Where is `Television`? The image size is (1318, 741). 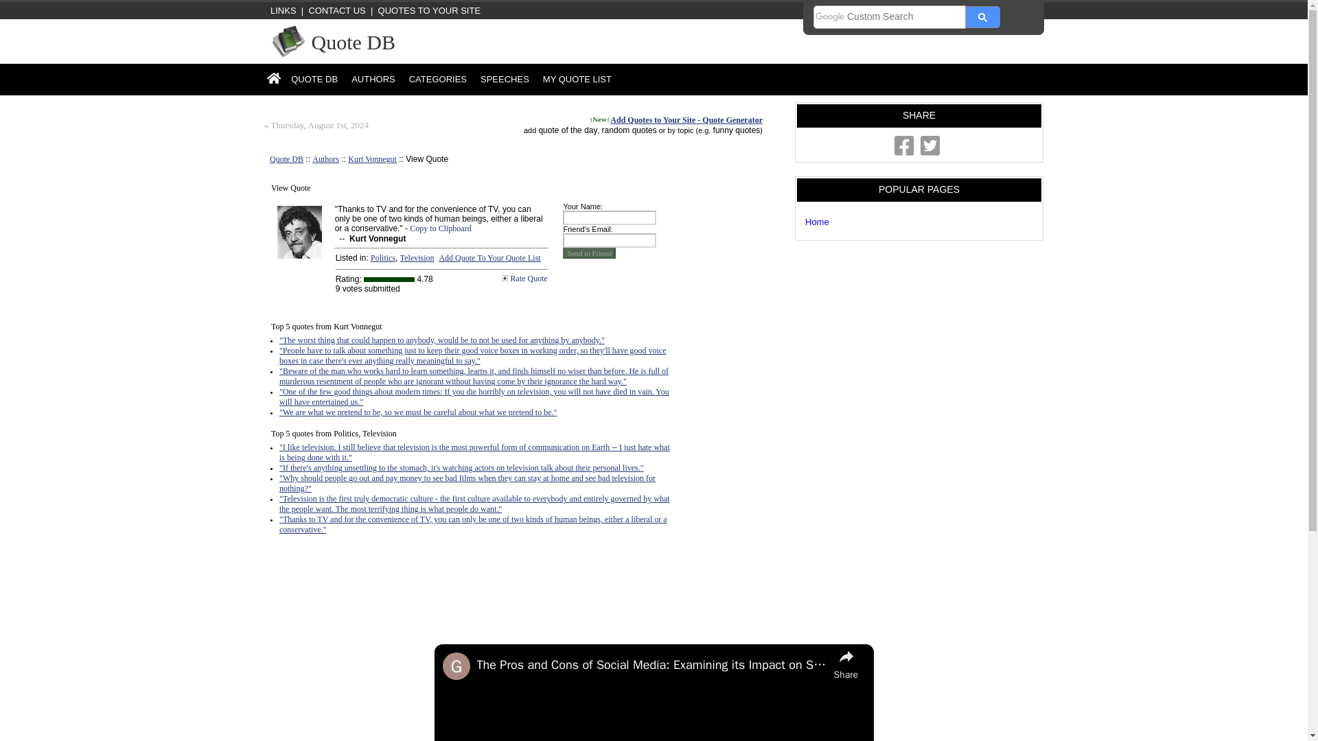 Television is located at coordinates (417, 258).